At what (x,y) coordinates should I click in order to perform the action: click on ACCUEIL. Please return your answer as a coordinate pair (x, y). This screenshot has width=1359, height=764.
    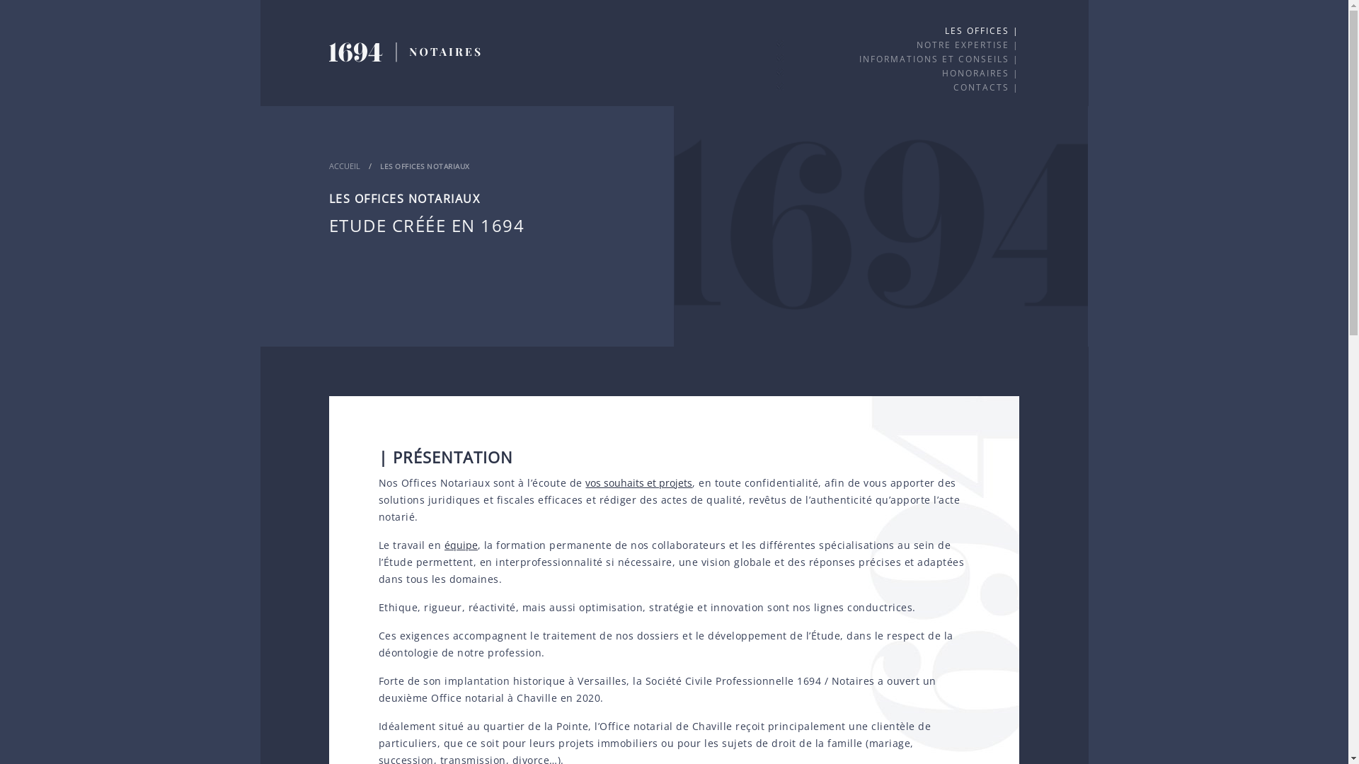
    Looking at the image, I should click on (344, 137).